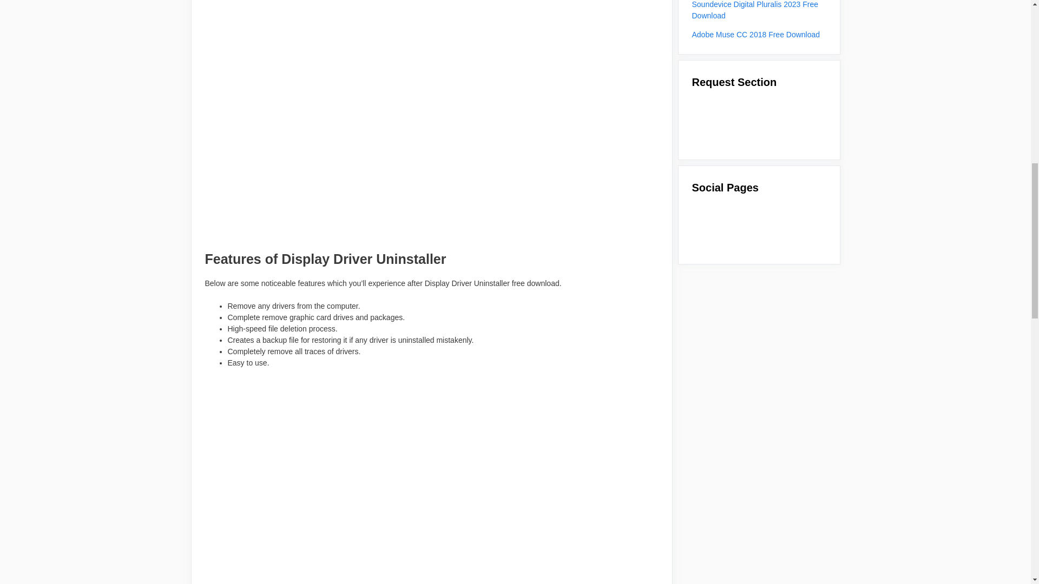 The height and width of the screenshot is (584, 1039). Describe the element at coordinates (1004, 513) in the screenshot. I see `Scroll back to top` at that location.